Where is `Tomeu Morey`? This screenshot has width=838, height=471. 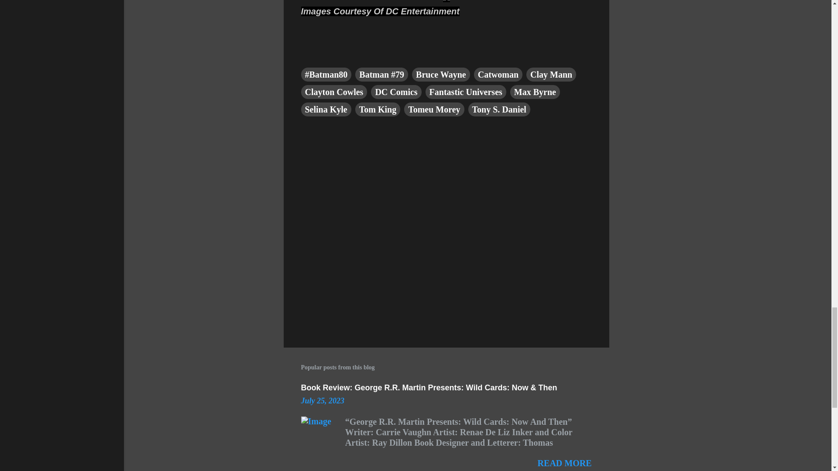 Tomeu Morey is located at coordinates (434, 109).